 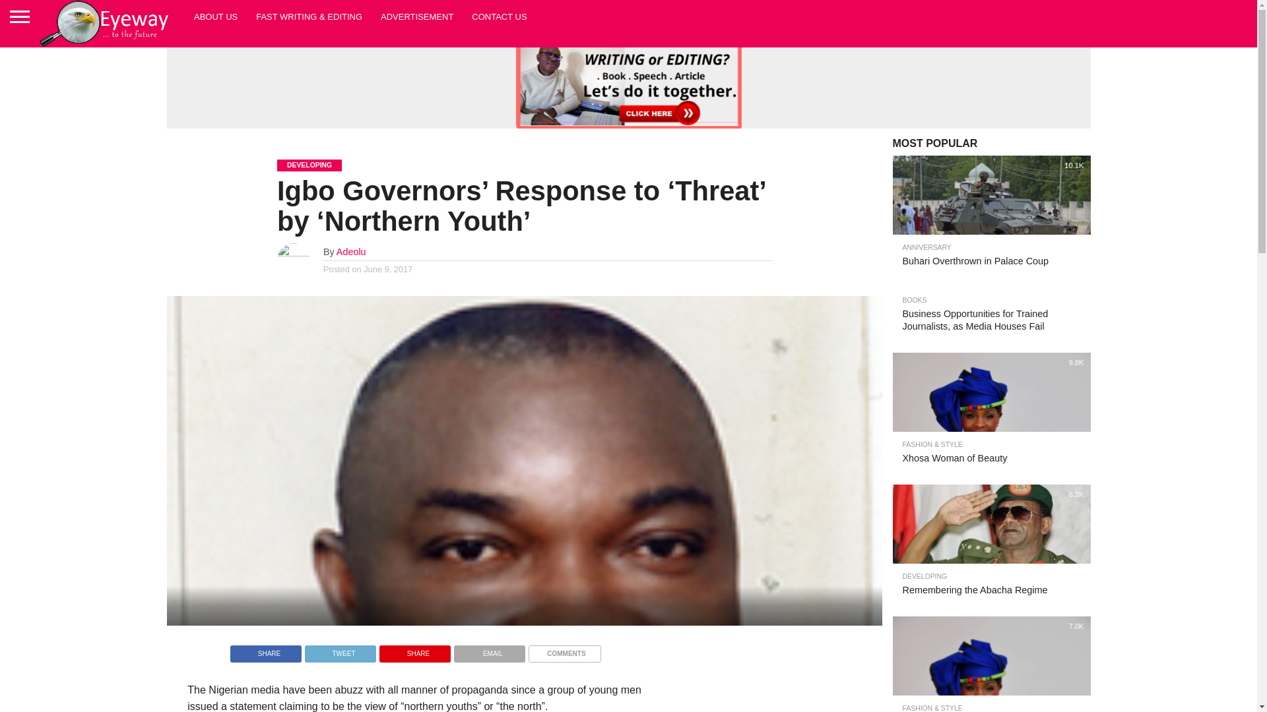 What do you see at coordinates (265, 650) in the screenshot?
I see `SHARE` at bounding box center [265, 650].